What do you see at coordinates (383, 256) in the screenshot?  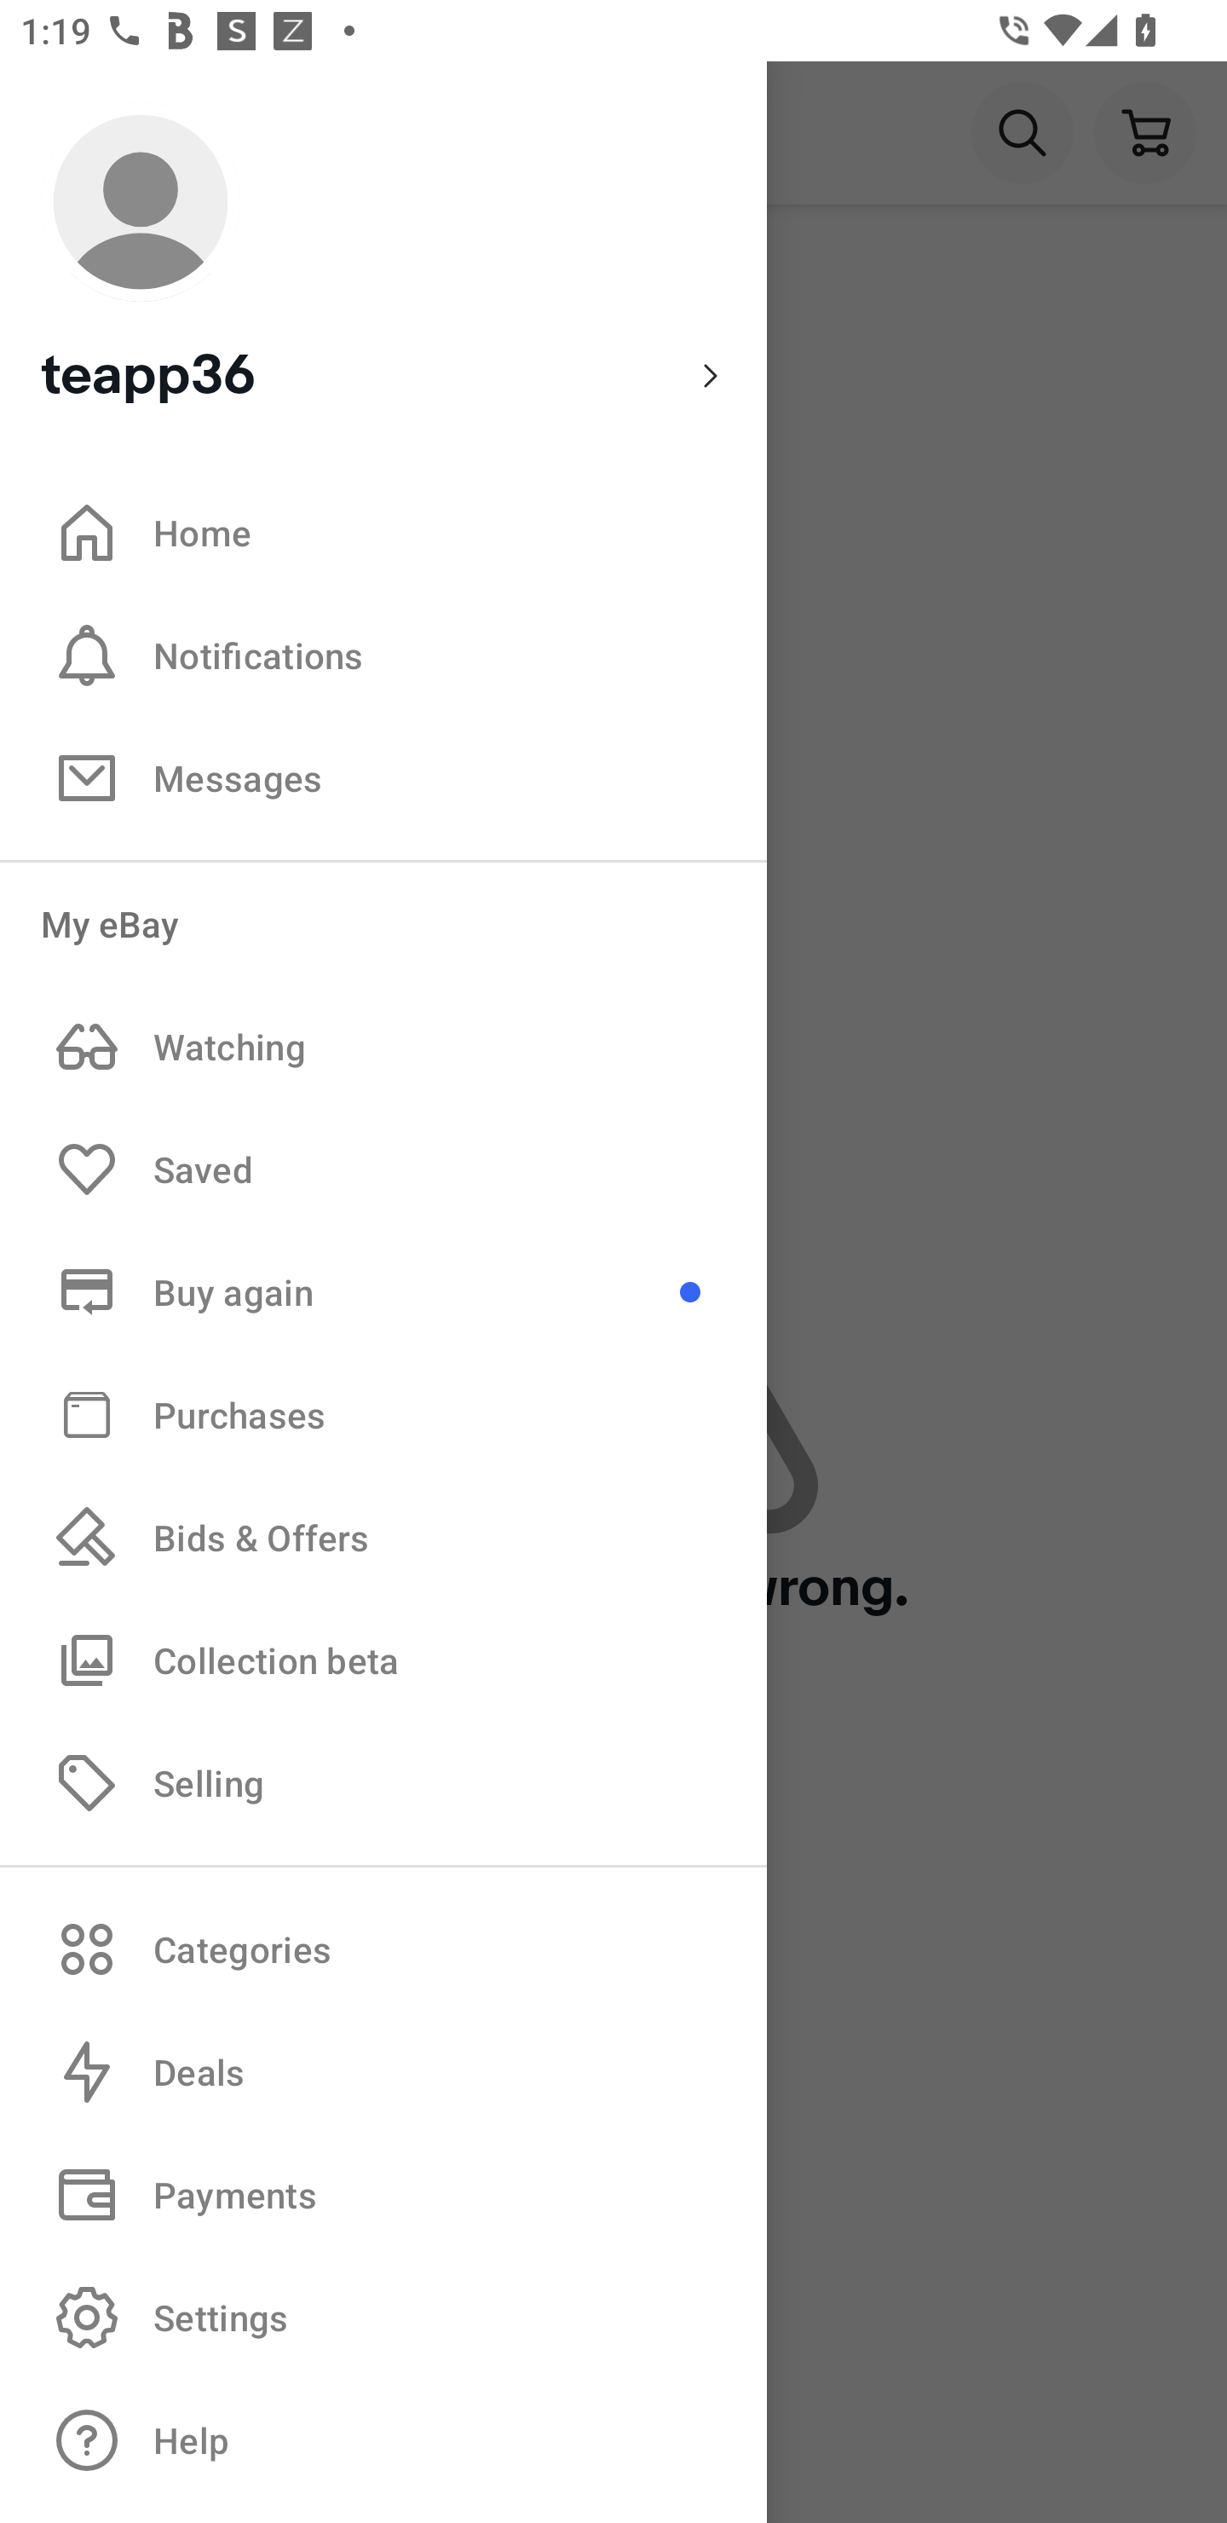 I see `teapp36` at bounding box center [383, 256].